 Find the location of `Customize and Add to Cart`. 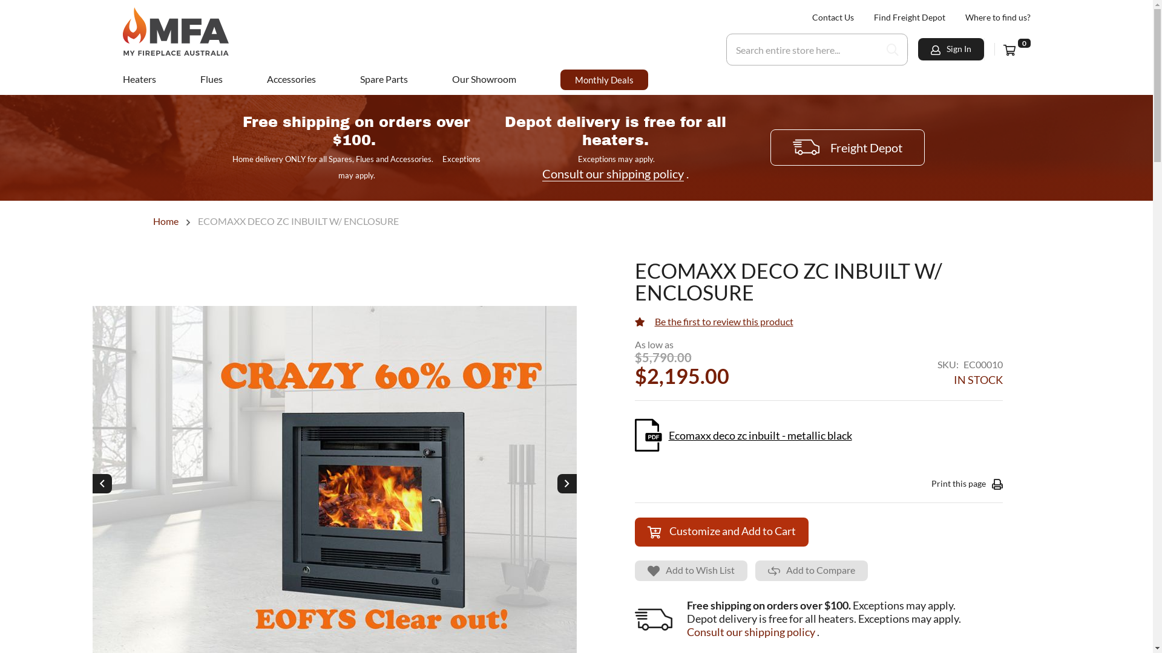

Customize and Add to Cart is located at coordinates (721, 532).